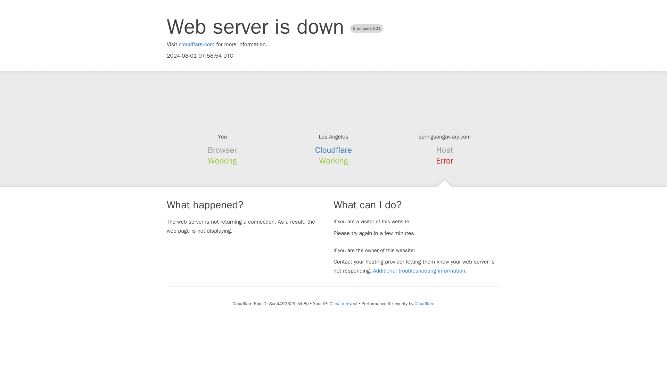  Describe the element at coordinates (333, 150) in the screenshot. I see `Cloudflare` at that location.